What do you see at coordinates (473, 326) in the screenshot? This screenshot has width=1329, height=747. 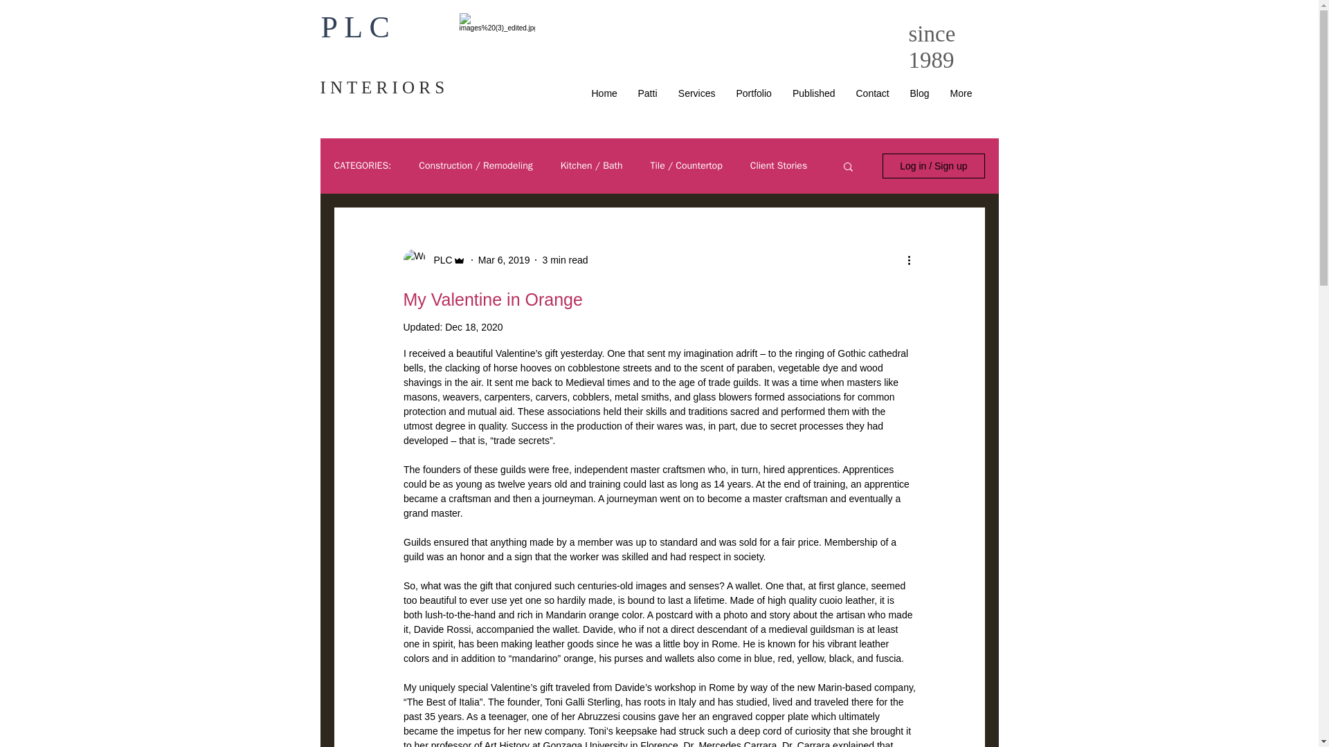 I see `Dec 18, 2020` at bounding box center [473, 326].